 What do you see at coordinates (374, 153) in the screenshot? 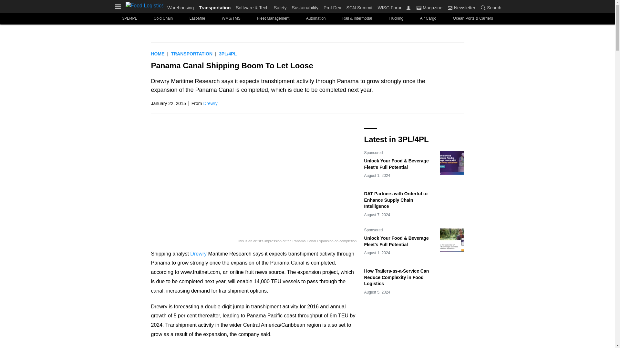
I see `Sponsored` at bounding box center [374, 153].